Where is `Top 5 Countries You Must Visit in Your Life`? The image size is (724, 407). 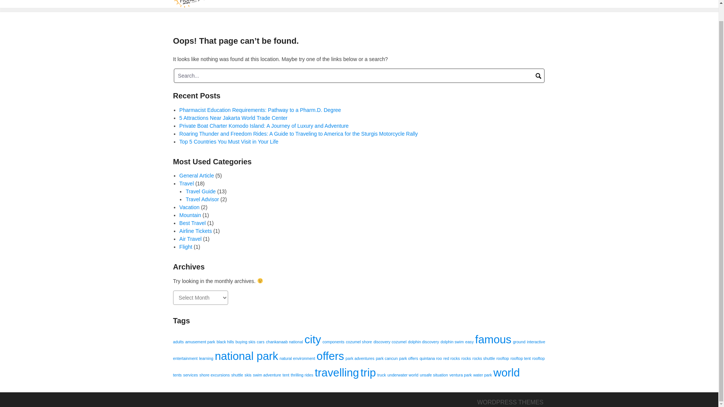 Top 5 Countries You Must Visit in Your Life is located at coordinates (229, 142).